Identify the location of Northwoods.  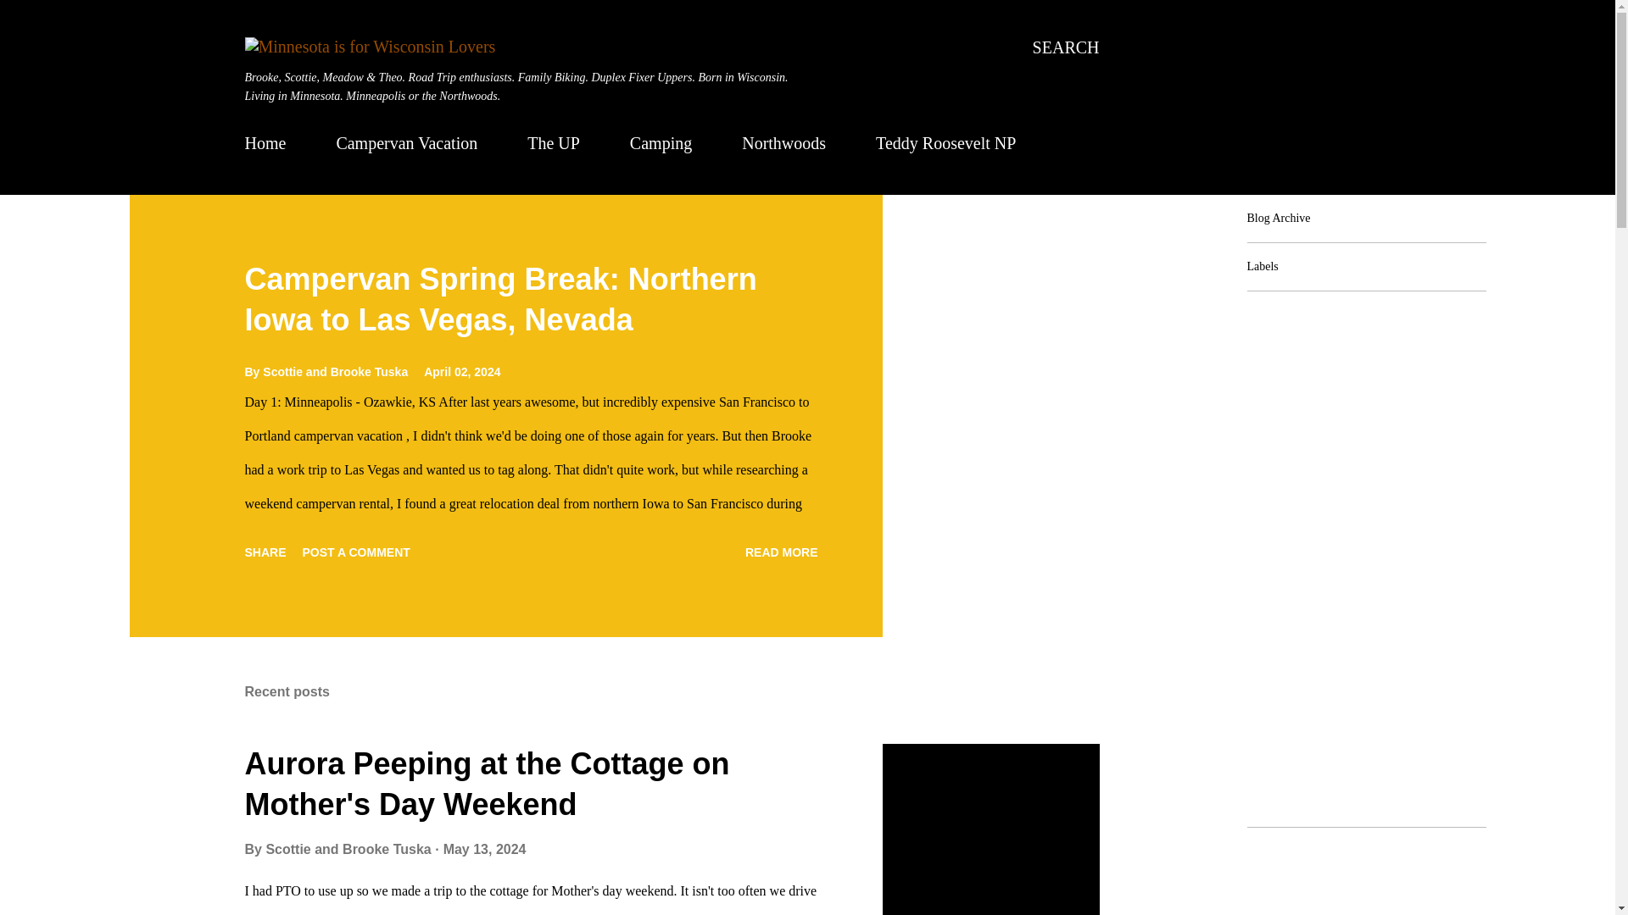
(783, 142).